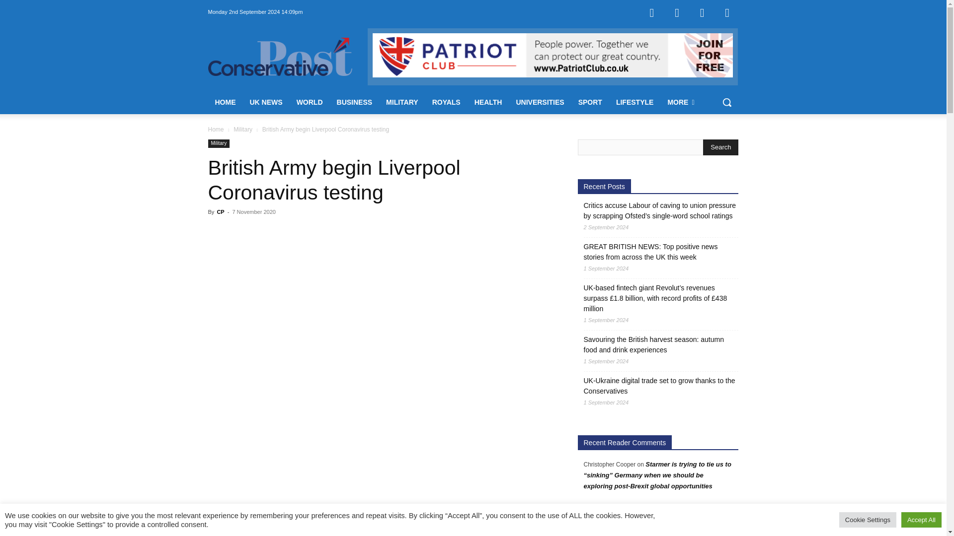 This screenshot has height=536, width=954. What do you see at coordinates (243, 129) in the screenshot?
I see `Military` at bounding box center [243, 129].